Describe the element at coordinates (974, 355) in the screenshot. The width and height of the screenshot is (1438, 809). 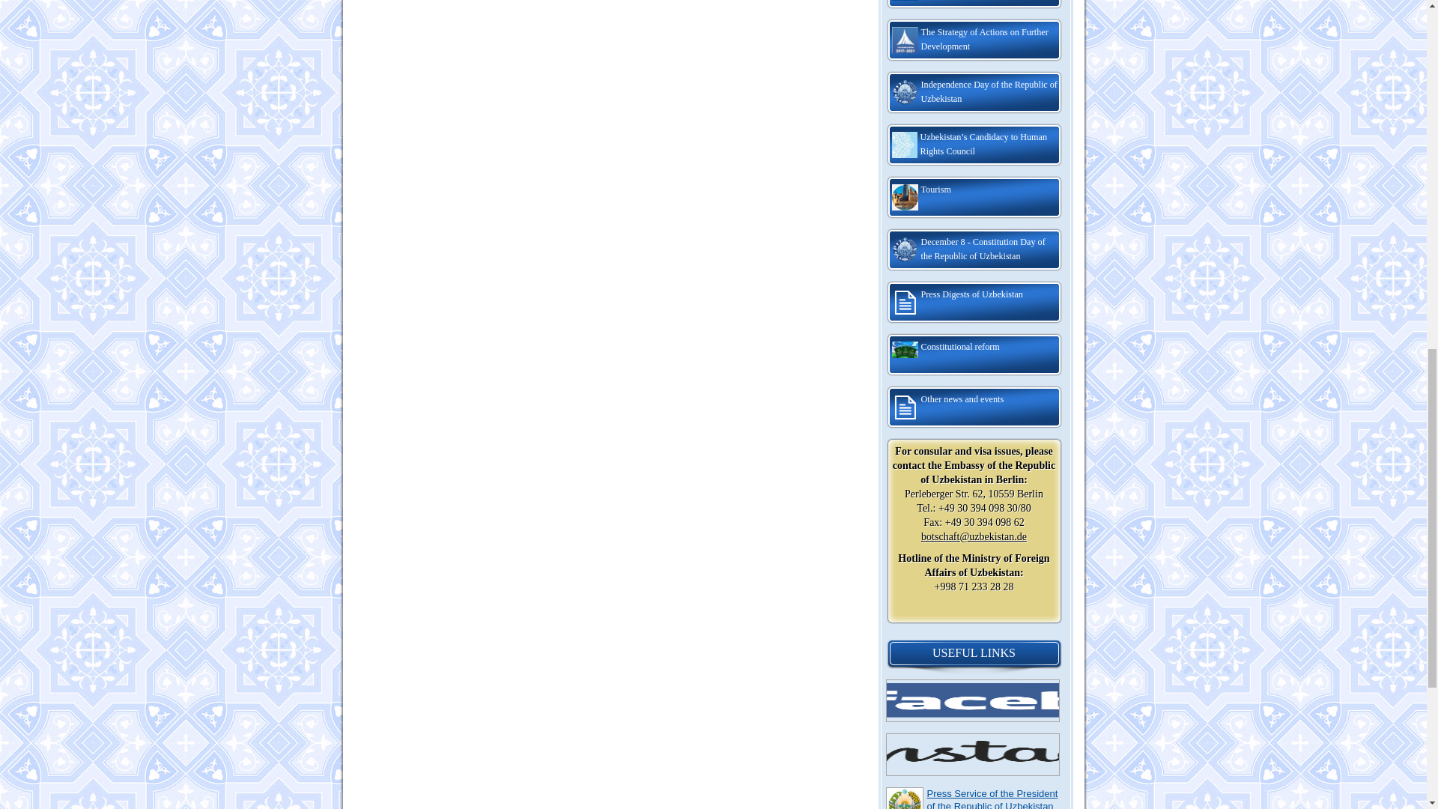
I see `Constitutional reform` at that location.